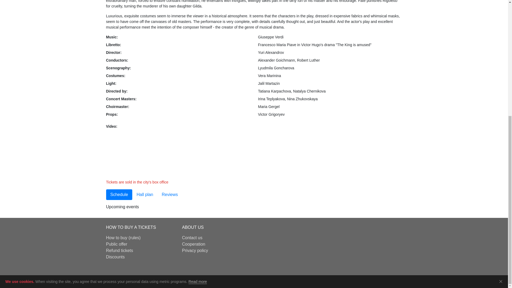 The height and width of the screenshot is (288, 512). Describe the element at coordinates (197, 90) in the screenshot. I see `Read more` at that location.